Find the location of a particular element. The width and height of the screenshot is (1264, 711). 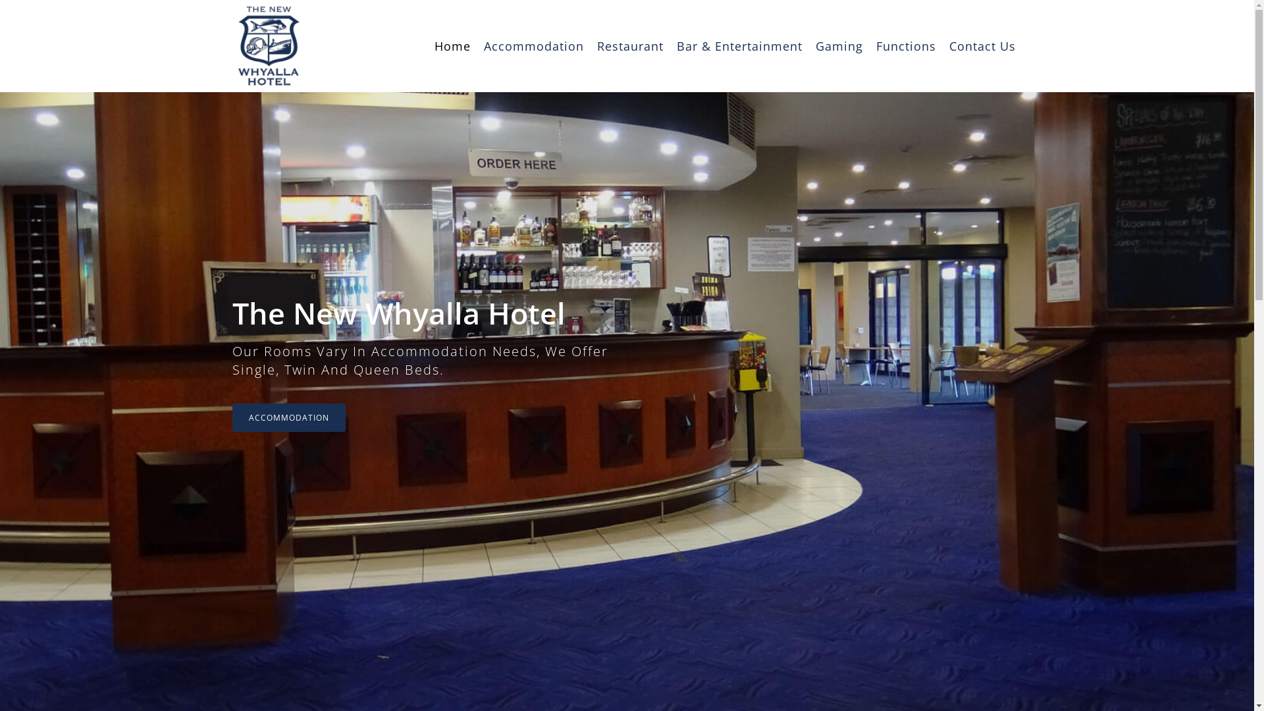

Home is located at coordinates (453, 46).